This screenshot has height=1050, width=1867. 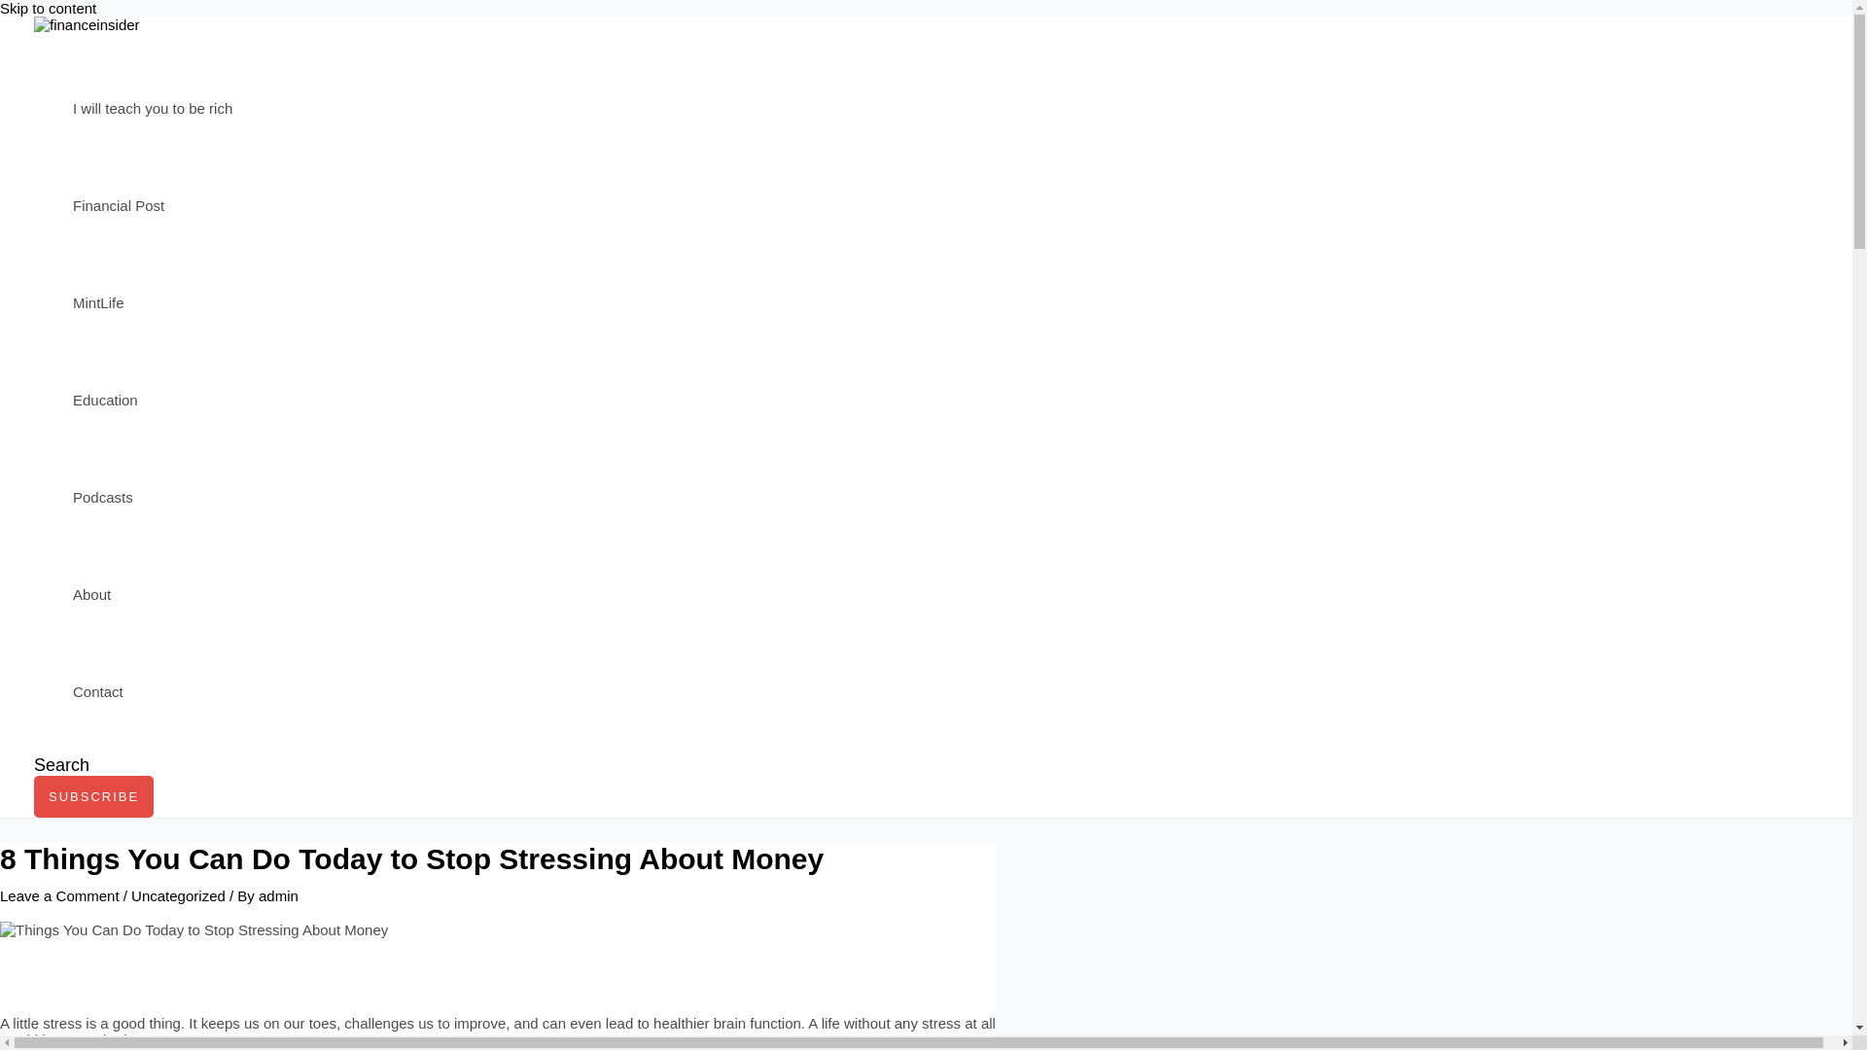 I want to click on Leave a Comment, so click(x=59, y=894).